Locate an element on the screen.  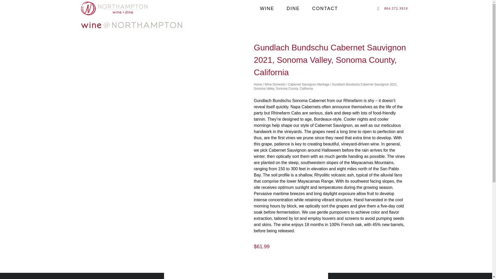
864.271.3919   is located at coordinates (394, 8).